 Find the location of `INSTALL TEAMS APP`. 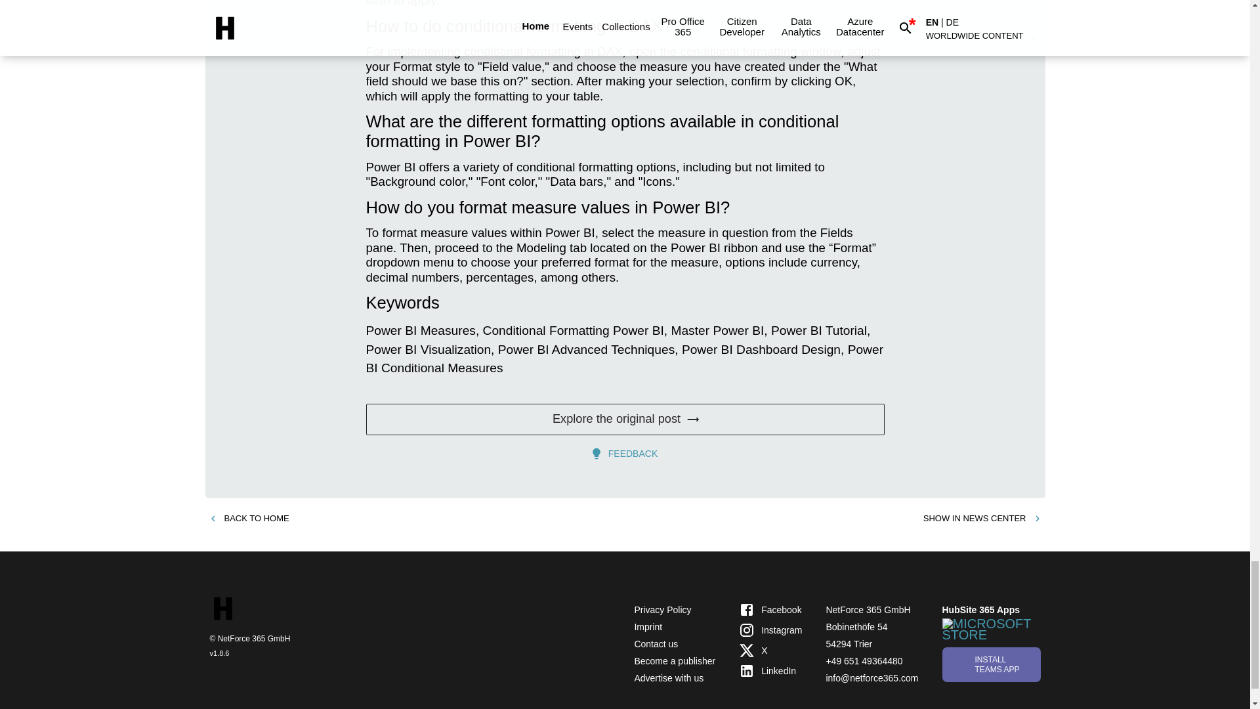

INSTALL TEAMS APP is located at coordinates (991, 664).